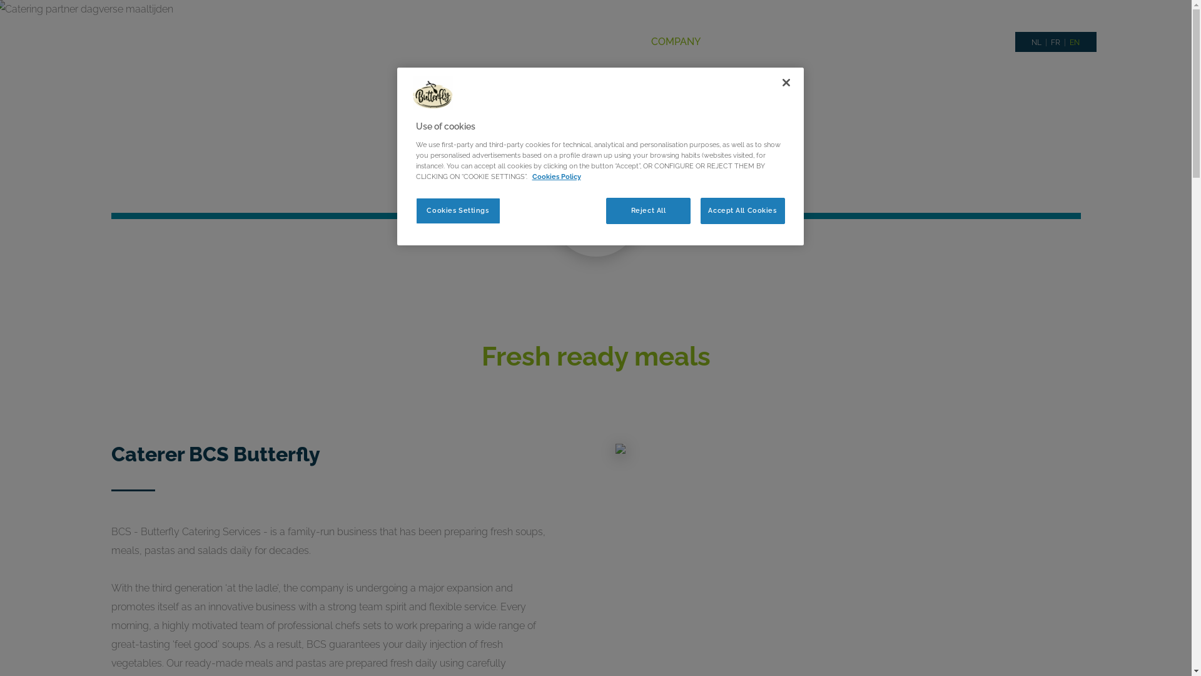 Image resolution: width=1201 pixels, height=676 pixels. I want to click on PRODUCTS, so click(751, 42).